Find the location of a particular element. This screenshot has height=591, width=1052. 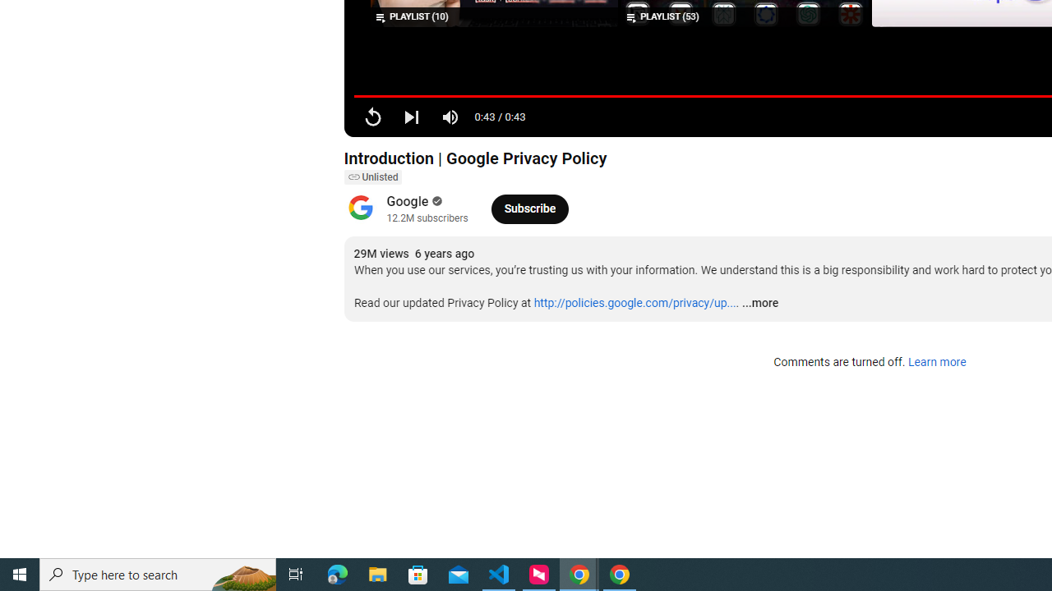

Pause (k) is located at coordinates (373, 117).